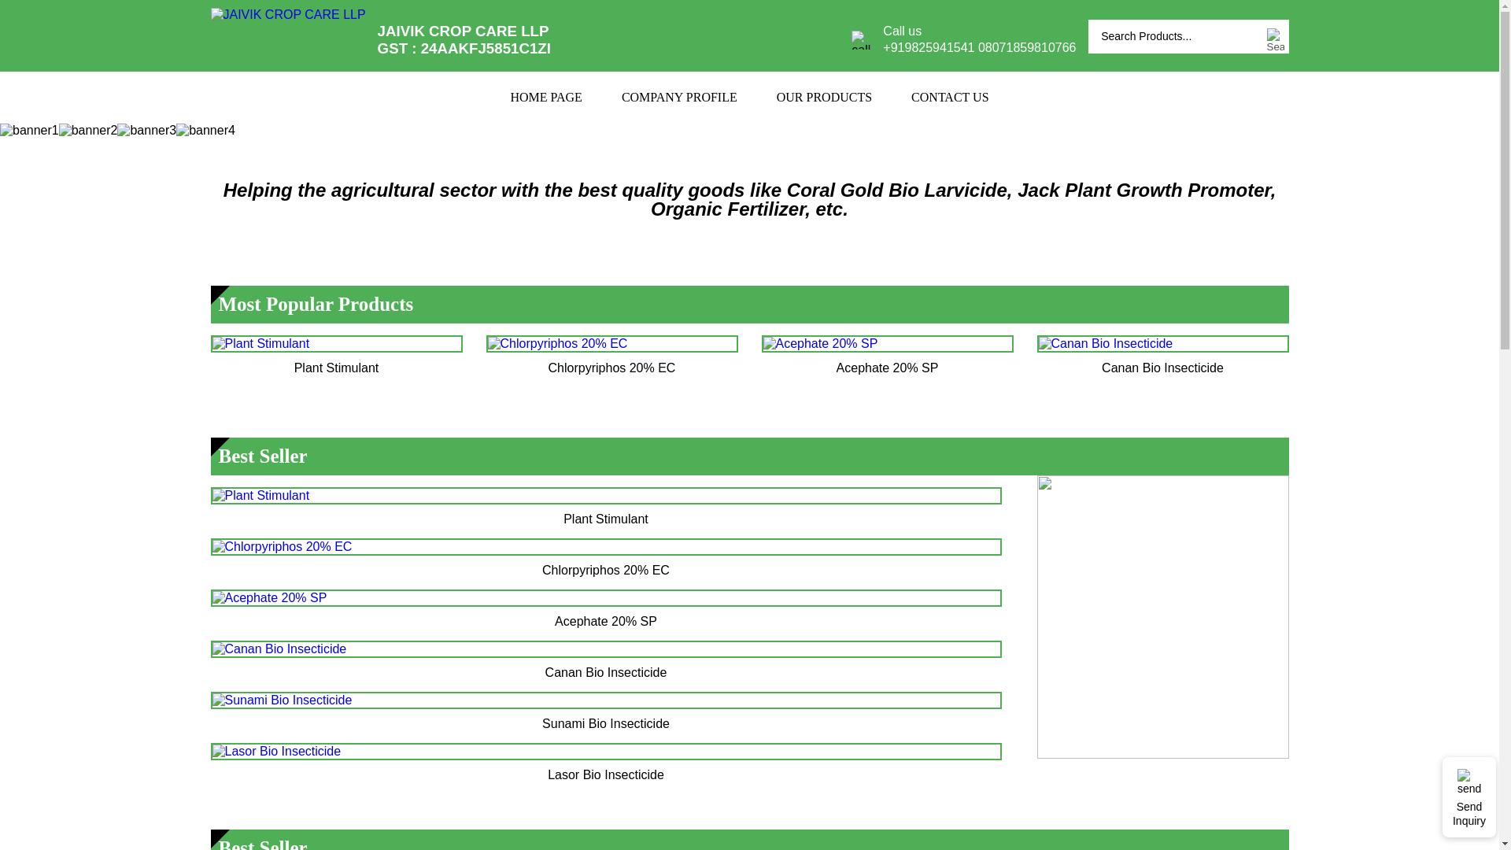 The image size is (1511, 850). Describe the element at coordinates (282, 700) in the screenshot. I see `Sunami Bio Insecticide` at that location.